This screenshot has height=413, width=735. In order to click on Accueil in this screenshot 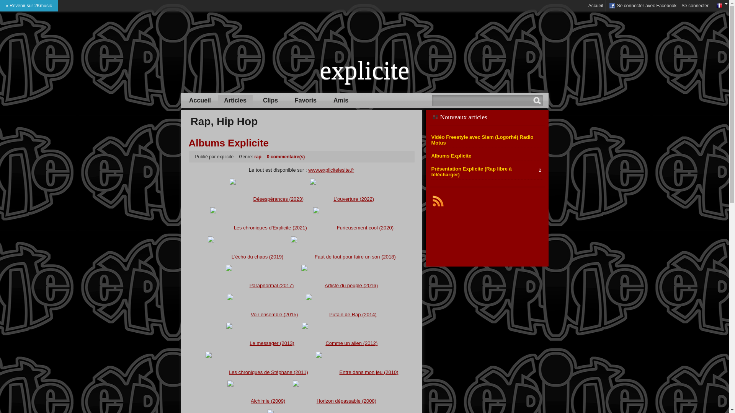, I will do `click(200, 101)`.